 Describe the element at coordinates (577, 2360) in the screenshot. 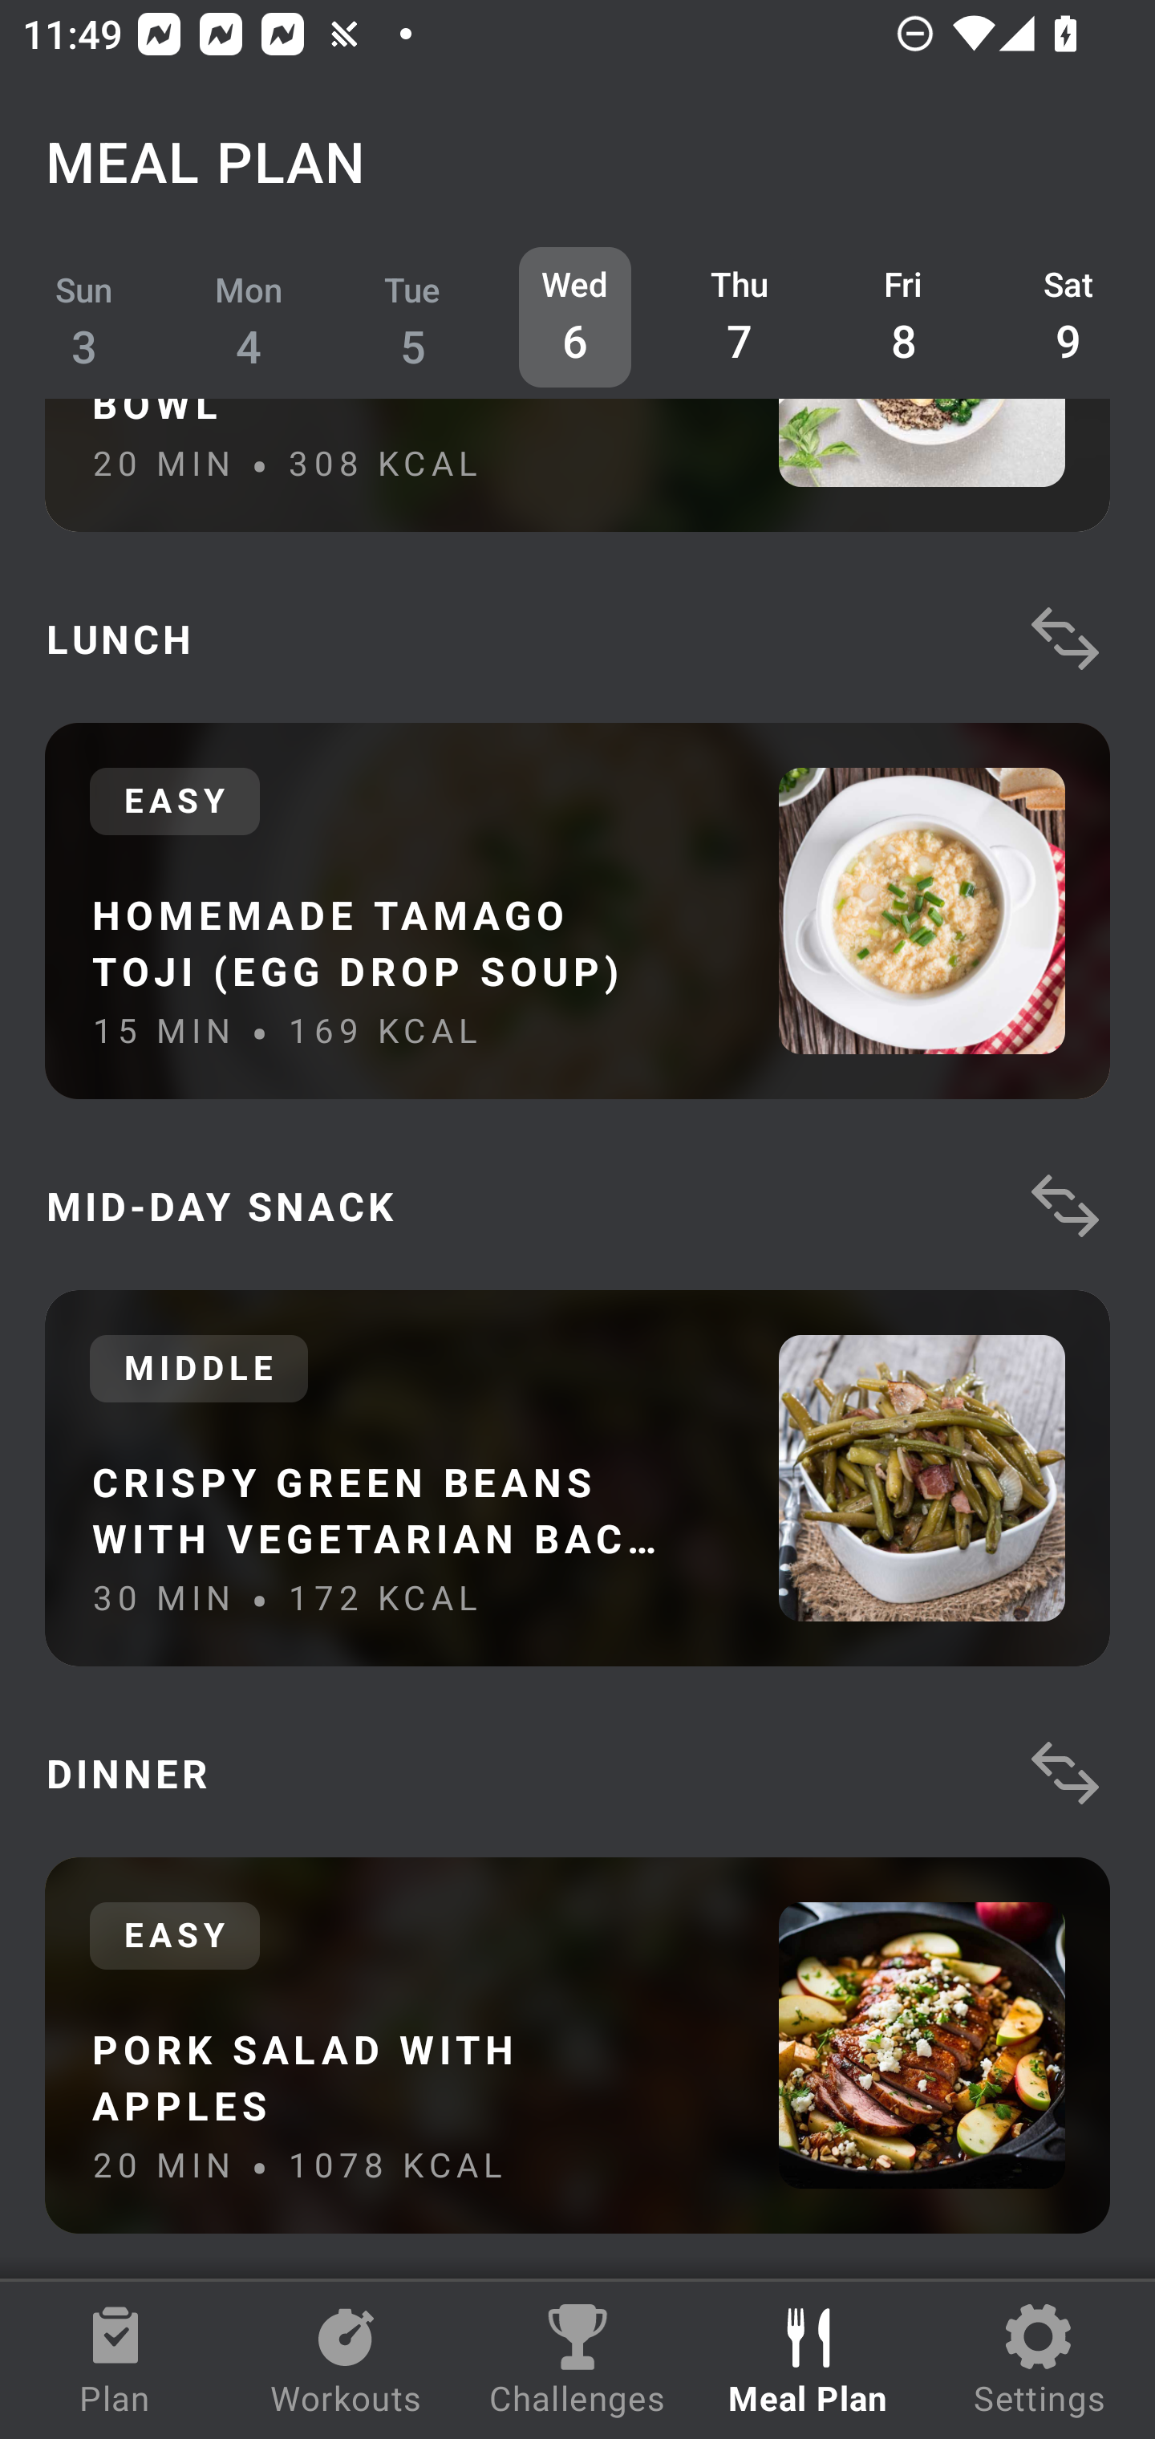

I see ` Challenges ` at that location.